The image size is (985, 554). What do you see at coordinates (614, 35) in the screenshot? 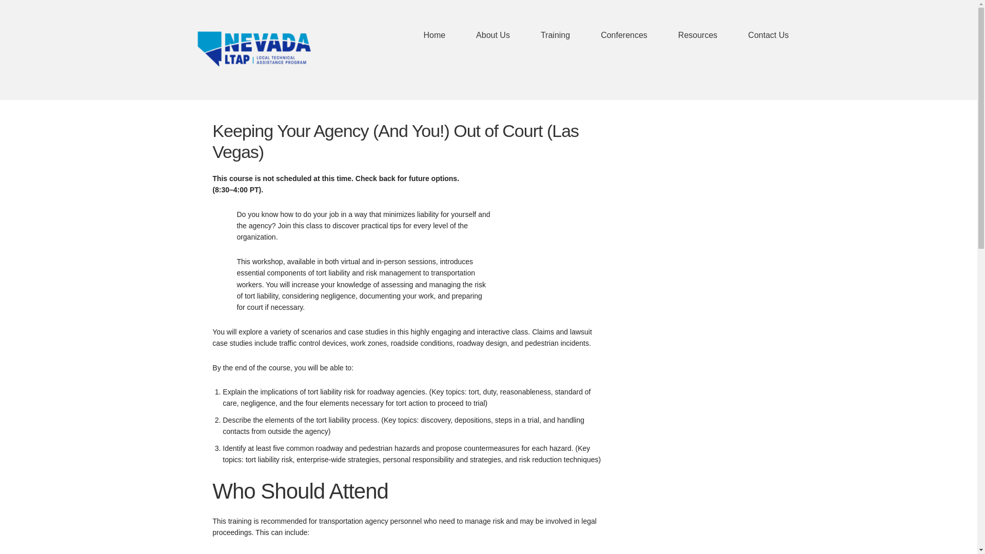
I see `Conferences` at bounding box center [614, 35].